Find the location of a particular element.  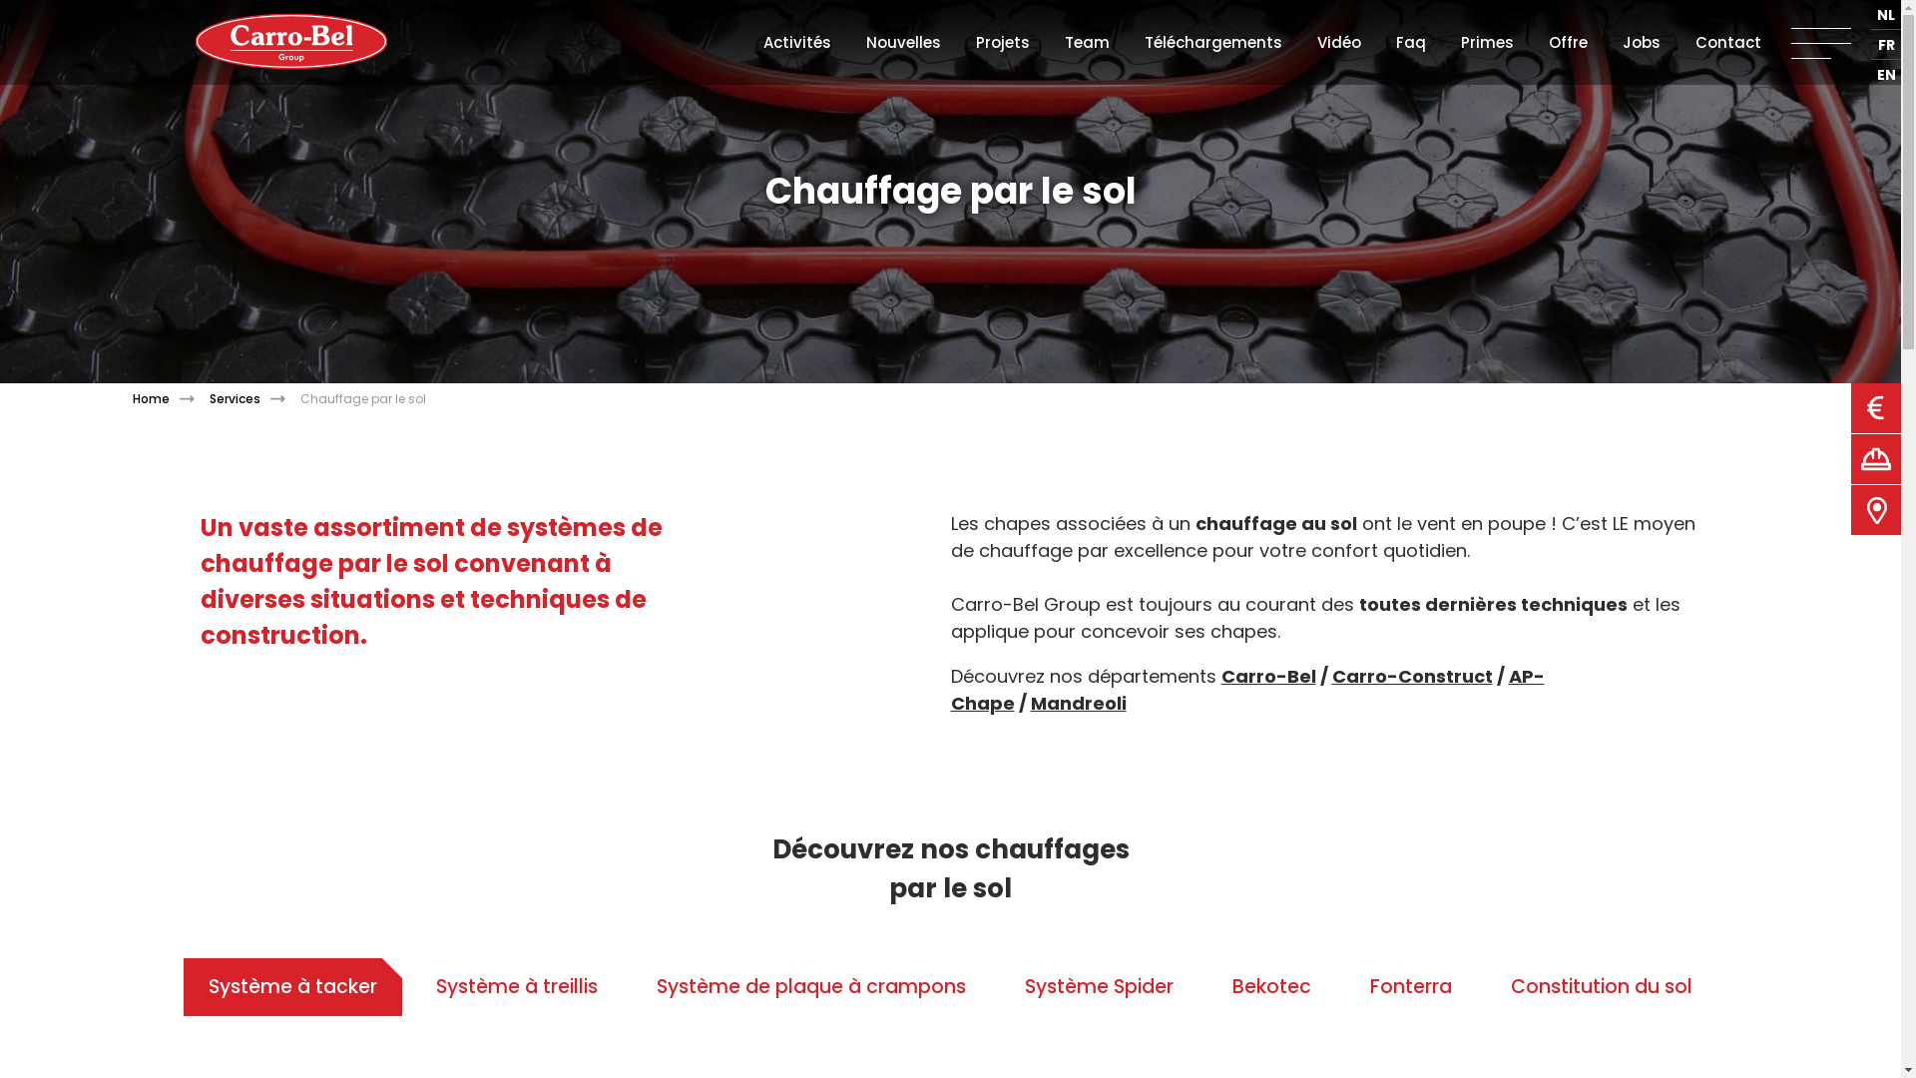

Services is located at coordinates (255, 399).